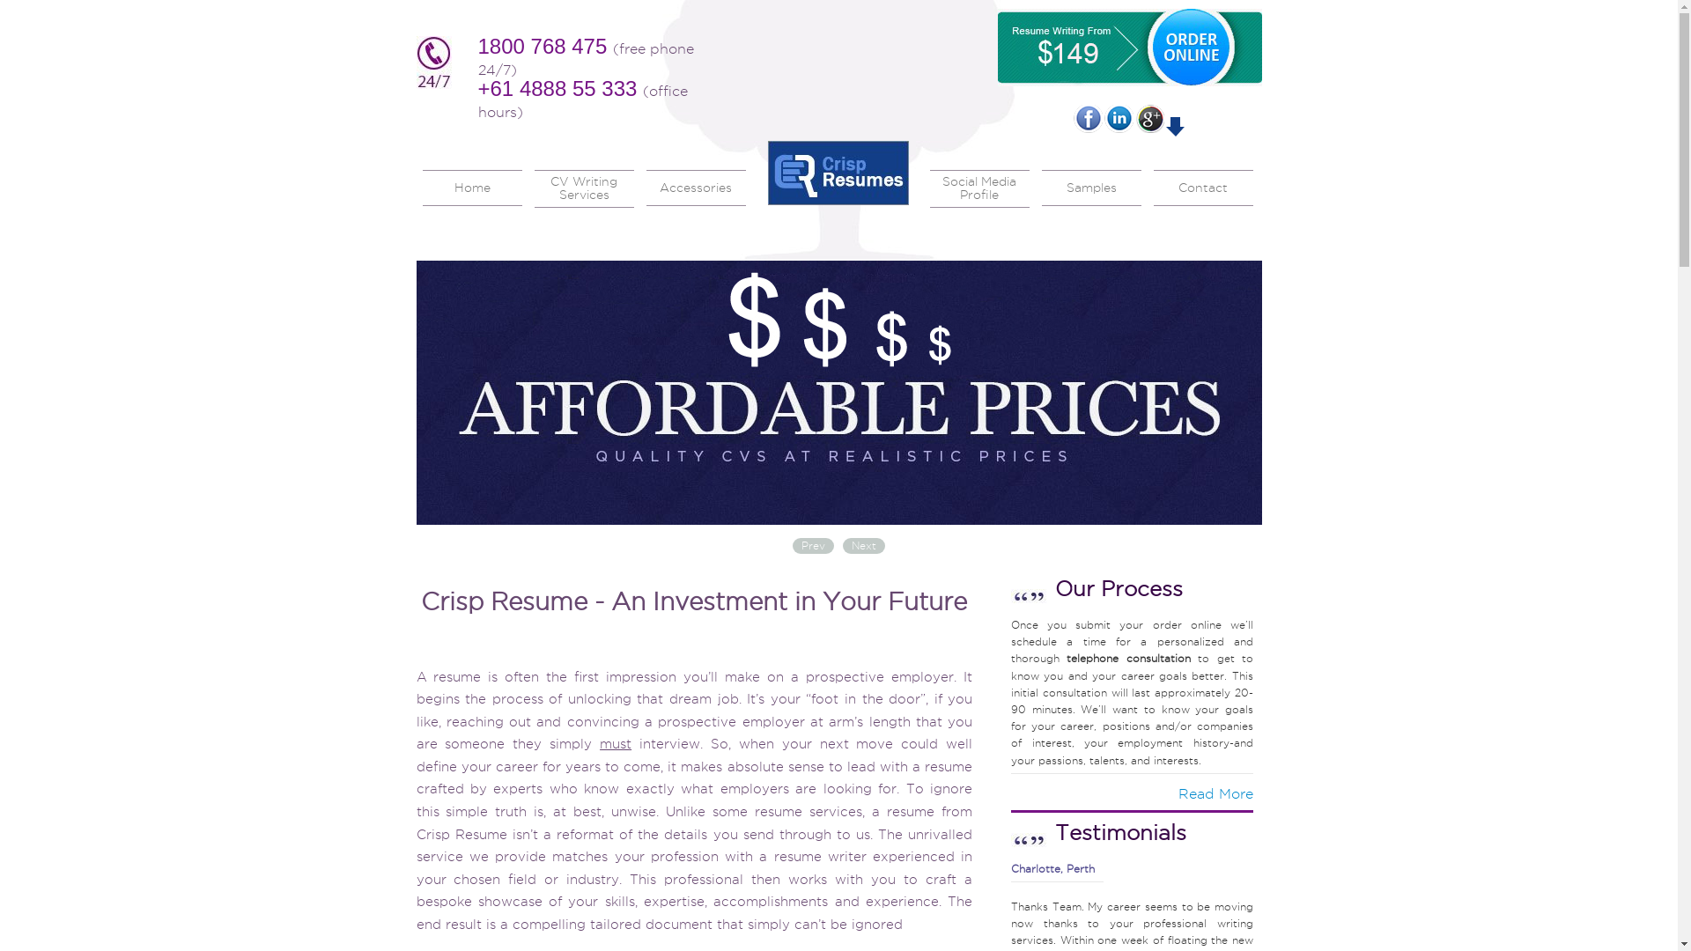 This screenshot has height=951, width=1691. Describe the element at coordinates (1215, 794) in the screenshot. I see `Read More` at that location.